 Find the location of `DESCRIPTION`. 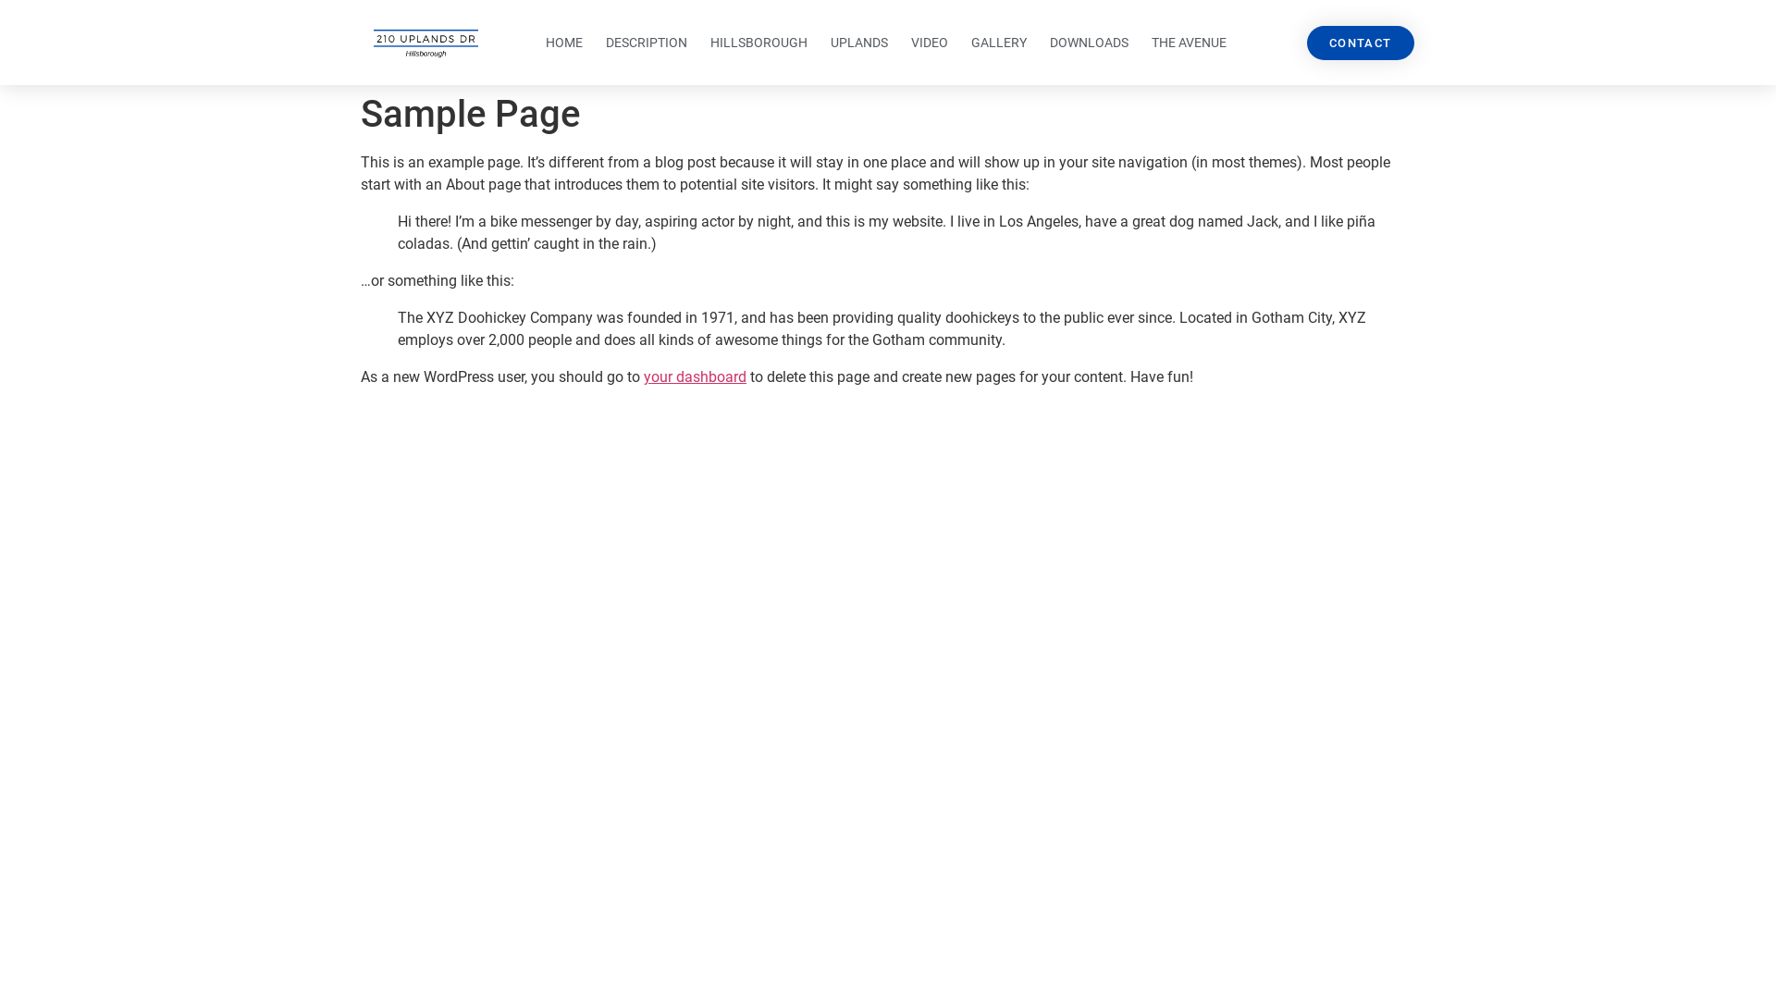

DESCRIPTION is located at coordinates (647, 43).